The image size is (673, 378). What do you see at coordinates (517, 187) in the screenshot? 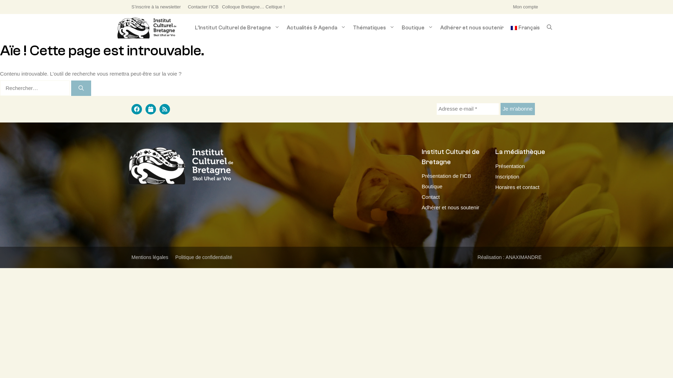
I see `Horaires et contact` at bounding box center [517, 187].